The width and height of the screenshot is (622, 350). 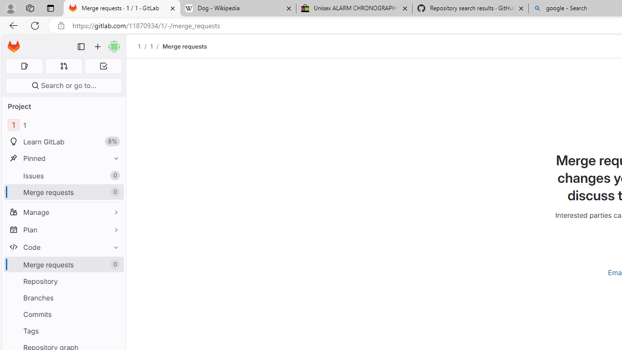 I want to click on Learn GitLab 8%, so click(x=63, y=142).